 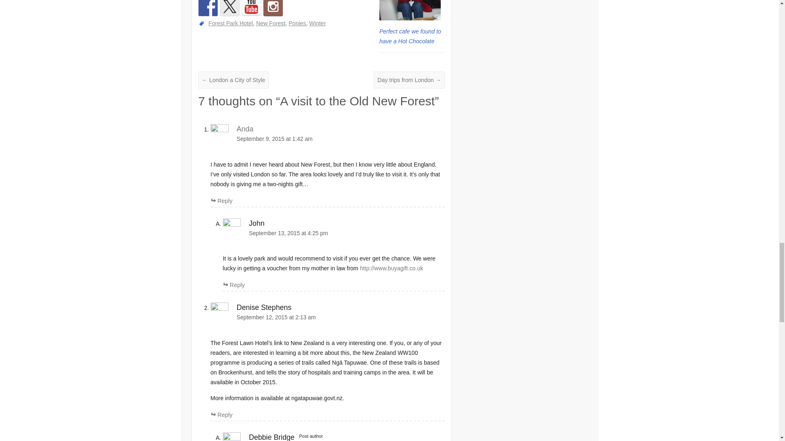 What do you see at coordinates (229, 8) in the screenshot?
I see `Bridge the Travel Gap` at bounding box center [229, 8].